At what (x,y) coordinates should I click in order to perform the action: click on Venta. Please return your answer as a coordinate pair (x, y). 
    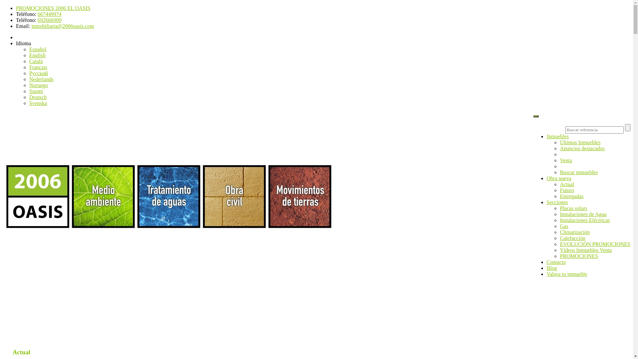
    Looking at the image, I should click on (566, 160).